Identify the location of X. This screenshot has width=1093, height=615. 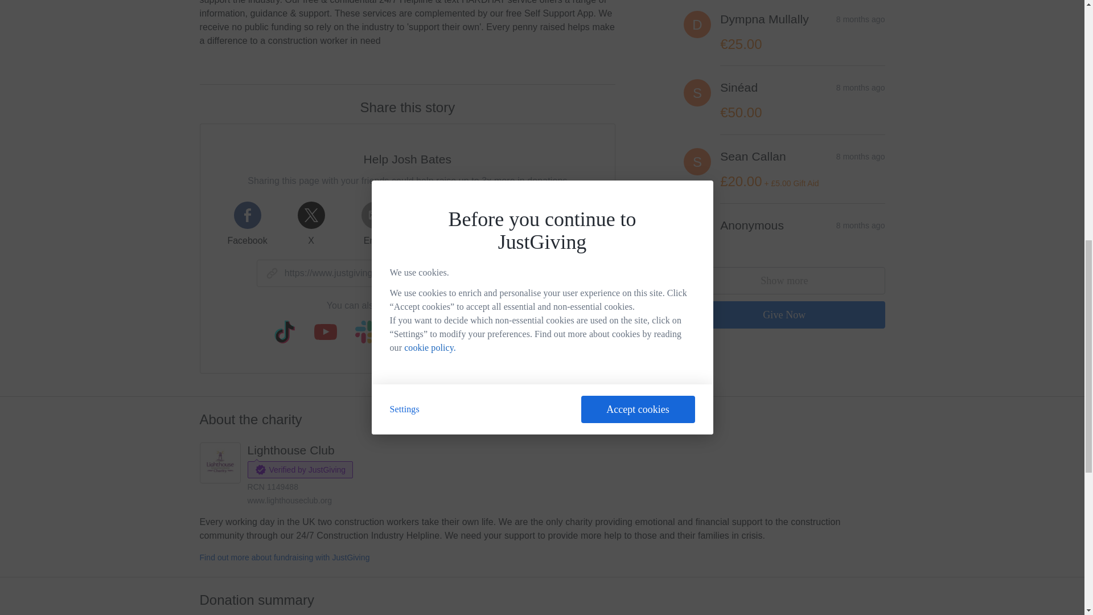
(311, 224).